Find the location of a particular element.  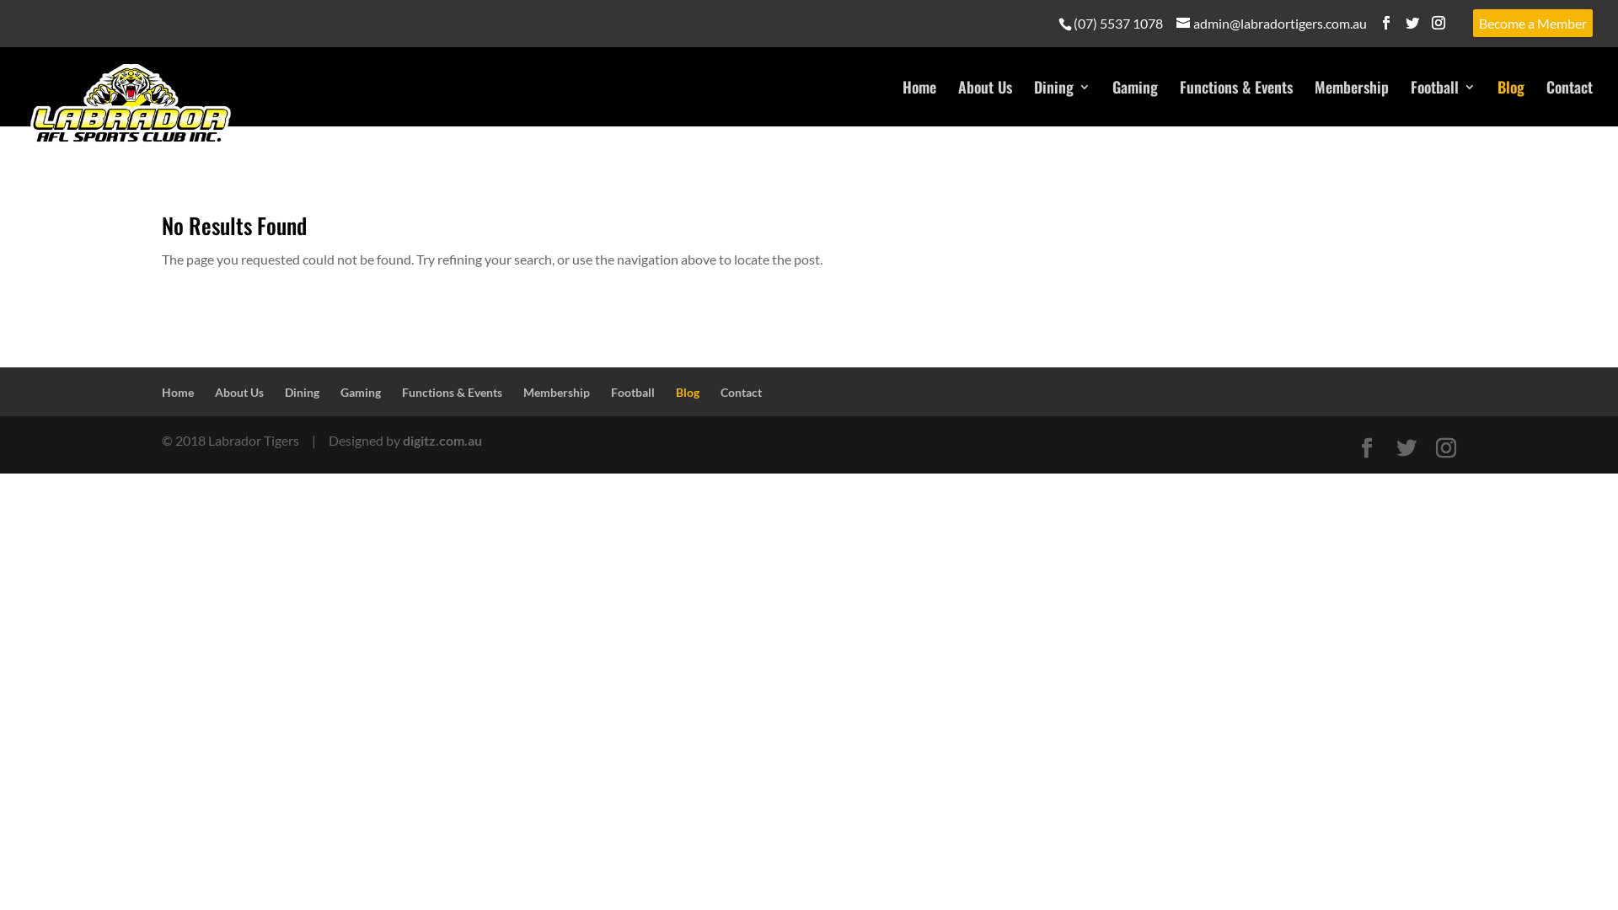

Dining is located at coordinates (302, 393).